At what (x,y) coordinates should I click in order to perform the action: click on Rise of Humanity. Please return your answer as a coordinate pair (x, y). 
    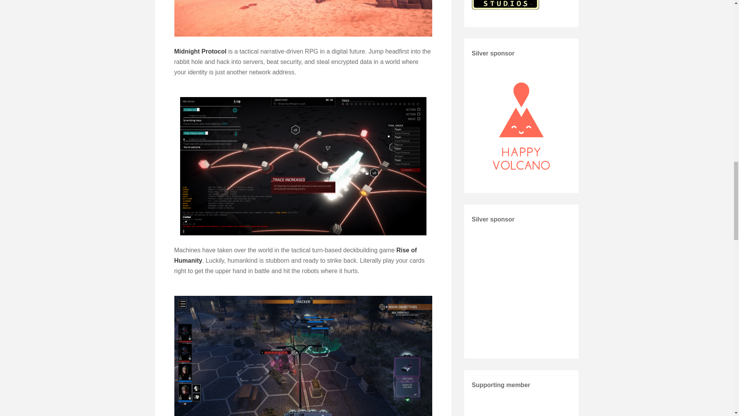
    Looking at the image, I should click on (295, 255).